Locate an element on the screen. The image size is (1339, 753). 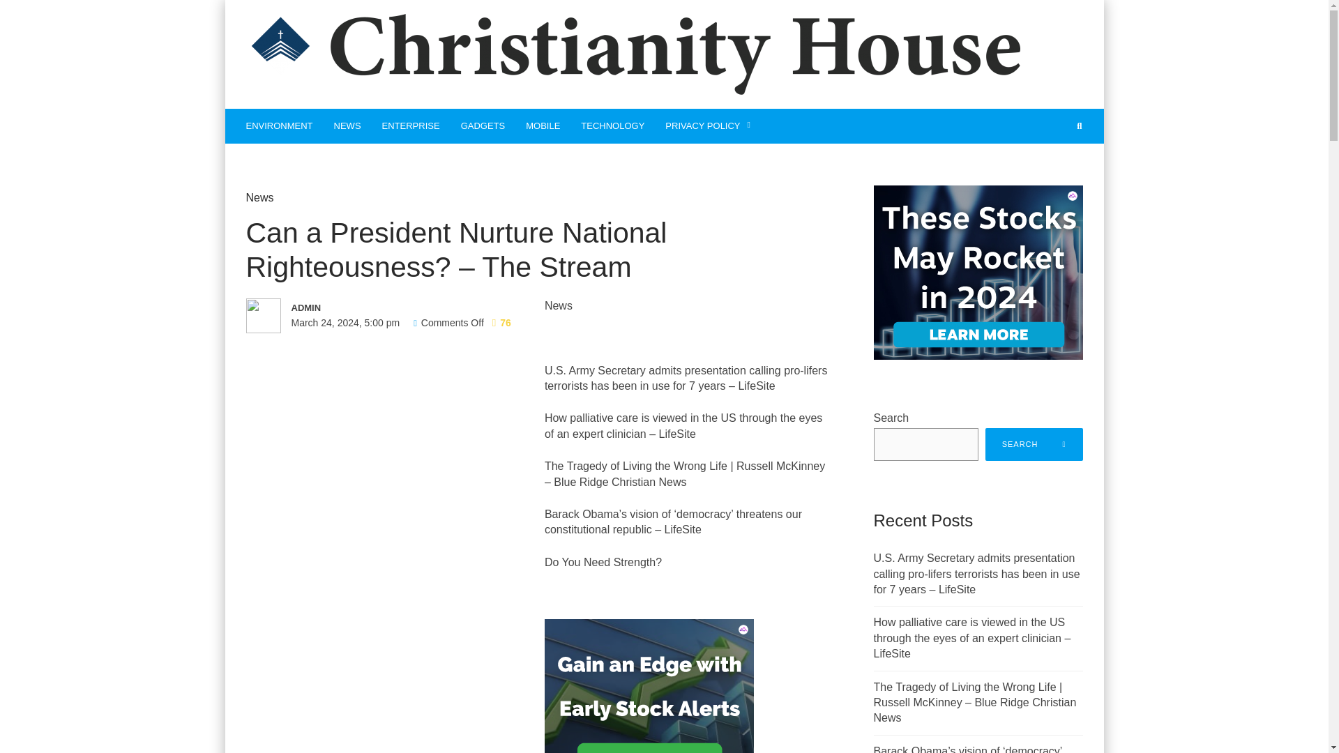
TECHNOLOGY is located at coordinates (612, 125).